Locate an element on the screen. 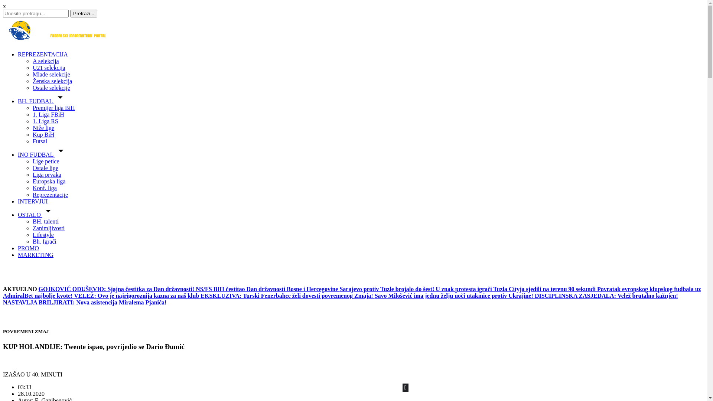 This screenshot has height=401, width=713. MARKETING is located at coordinates (36, 255).